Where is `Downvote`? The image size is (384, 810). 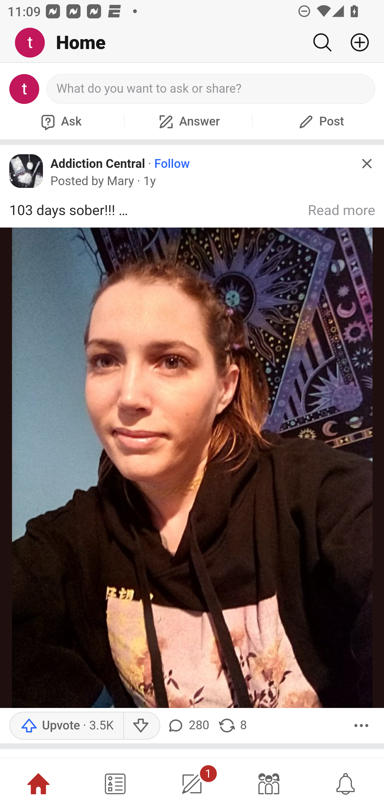 Downvote is located at coordinates (141, 725).